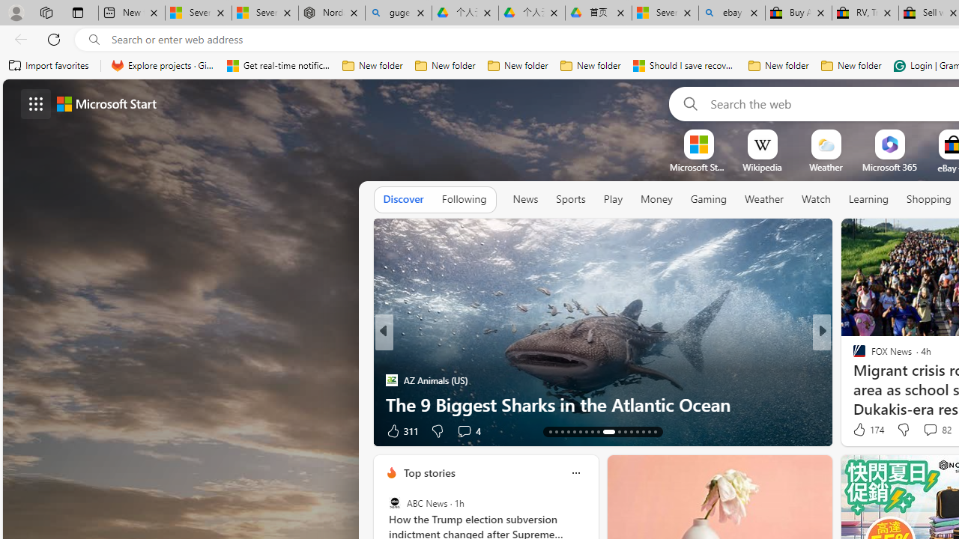 Image resolution: width=959 pixels, height=539 pixels. What do you see at coordinates (854, 430) in the screenshot?
I see `Like` at bounding box center [854, 430].